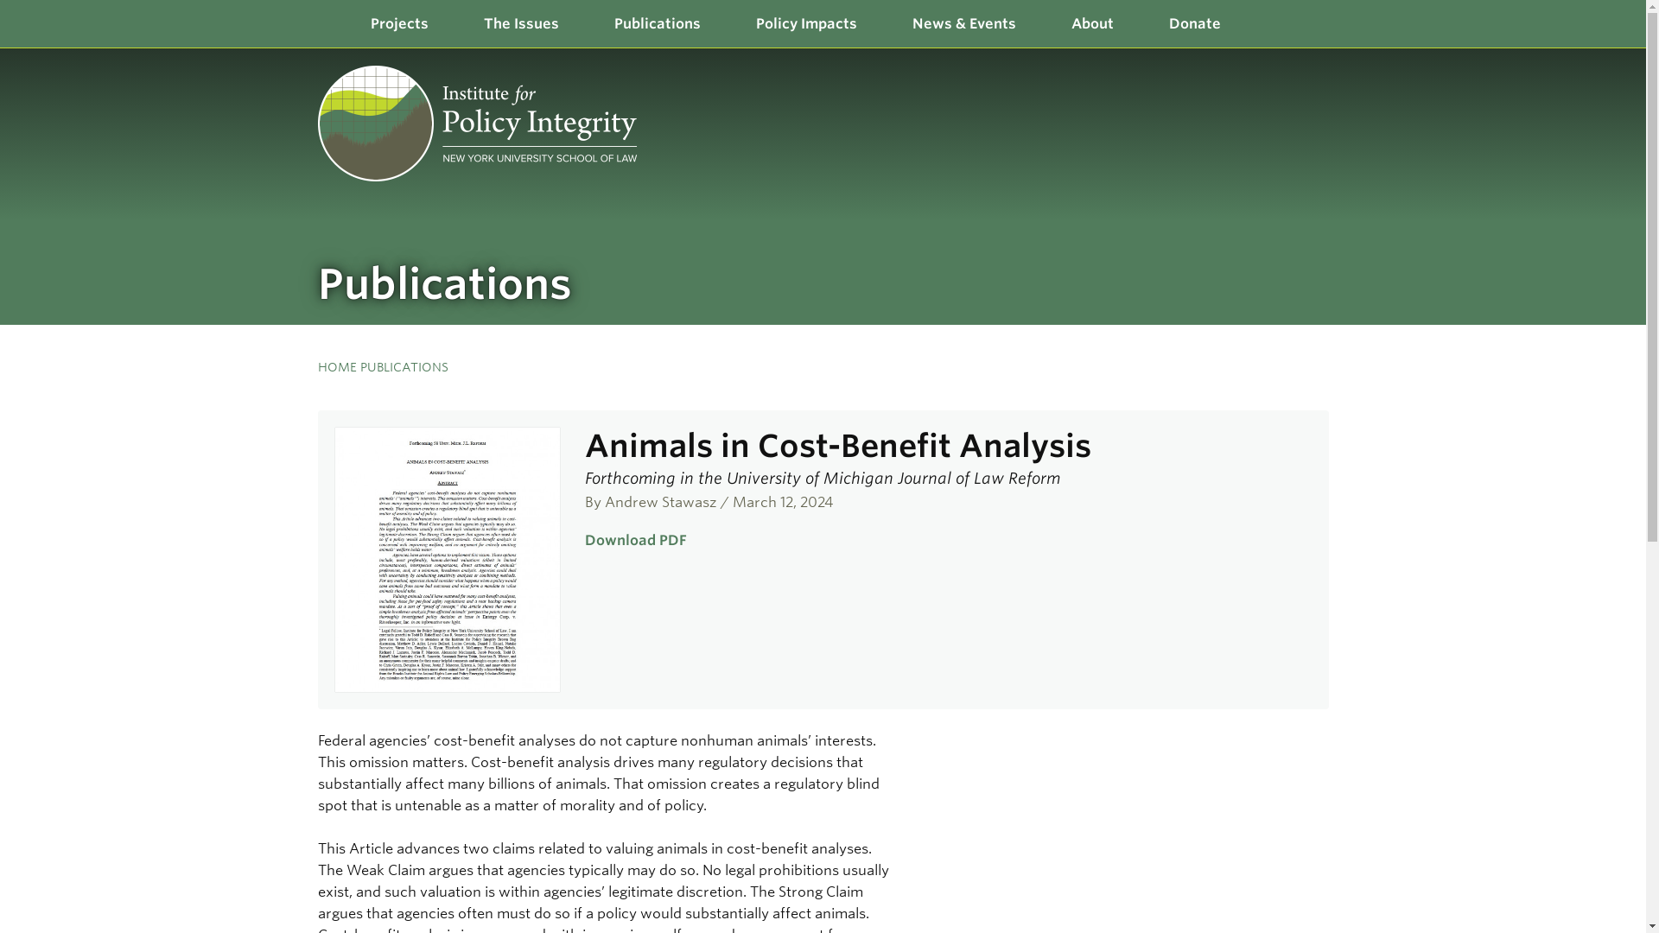 The image size is (1659, 933). I want to click on About, so click(1092, 24).